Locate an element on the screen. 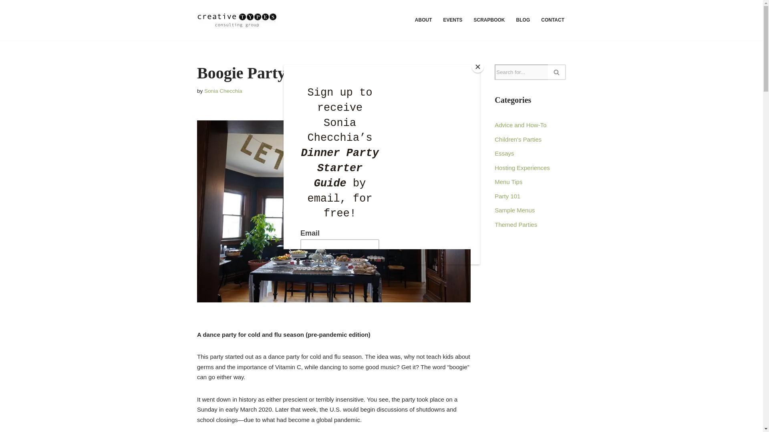  CONTACT is located at coordinates (553, 20).